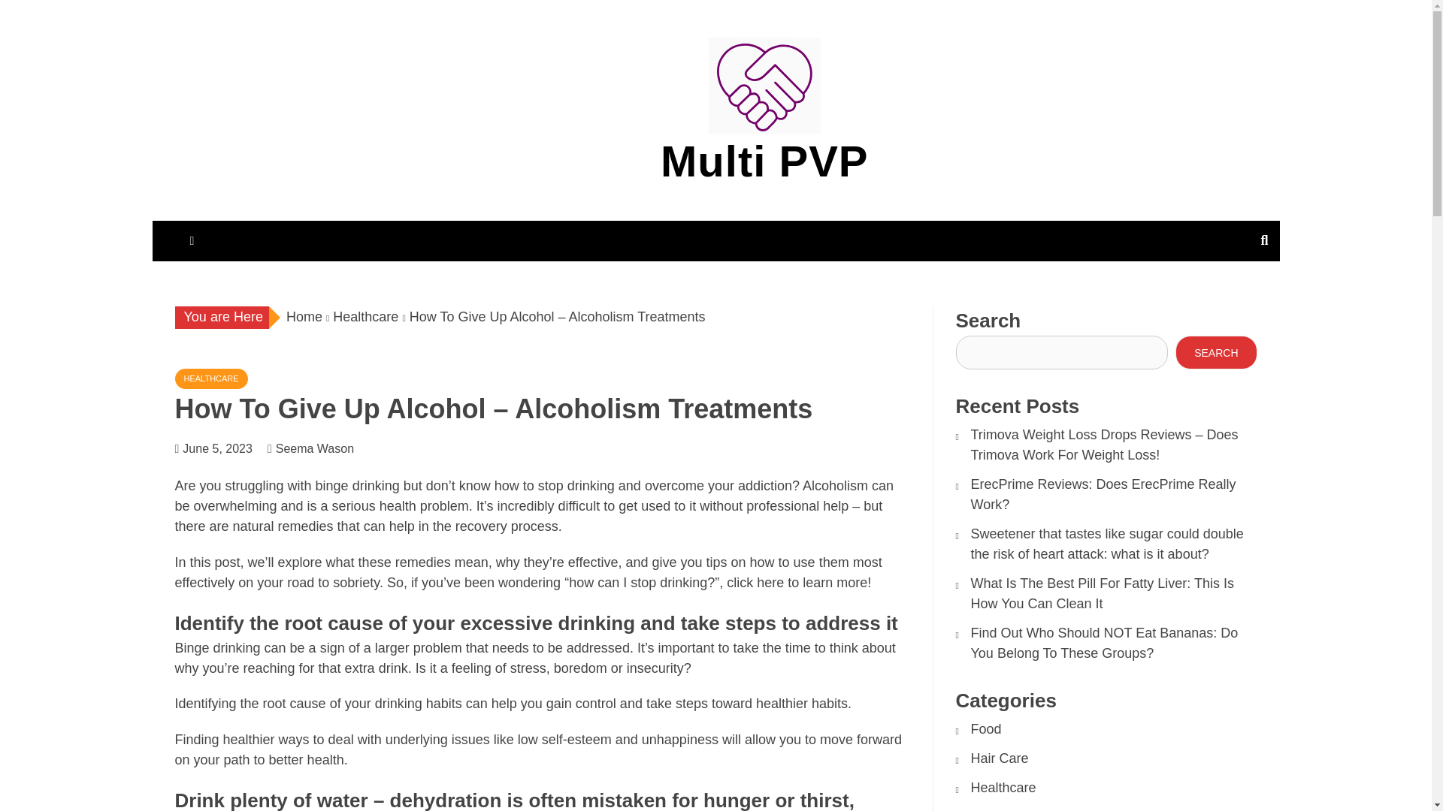 This screenshot has height=811, width=1443. What do you see at coordinates (764, 161) in the screenshot?
I see `Multi PVP` at bounding box center [764, 161].